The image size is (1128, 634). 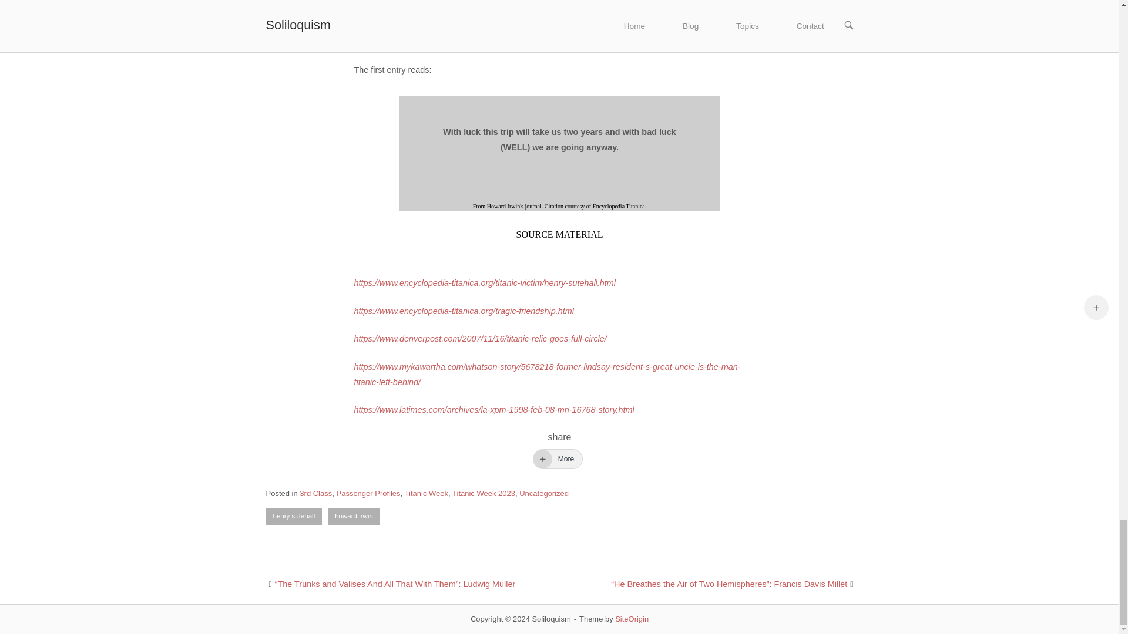 What do you see at coordinates (427, 493) in the screenshot?
I see `Titanic Week` at bounding box center [427, 493].